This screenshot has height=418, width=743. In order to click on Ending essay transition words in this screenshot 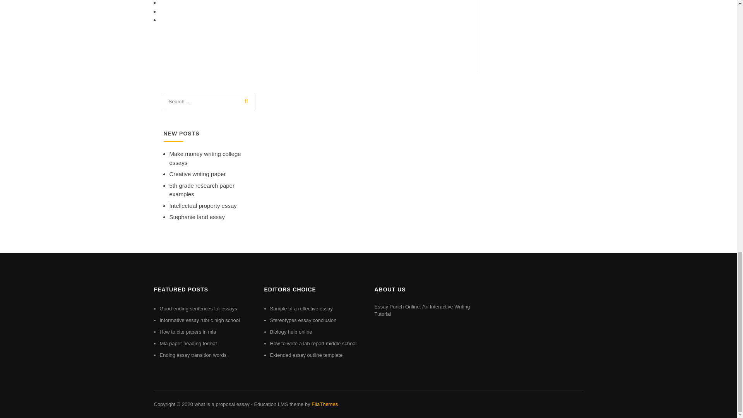, I will do `click(193, 355)`.